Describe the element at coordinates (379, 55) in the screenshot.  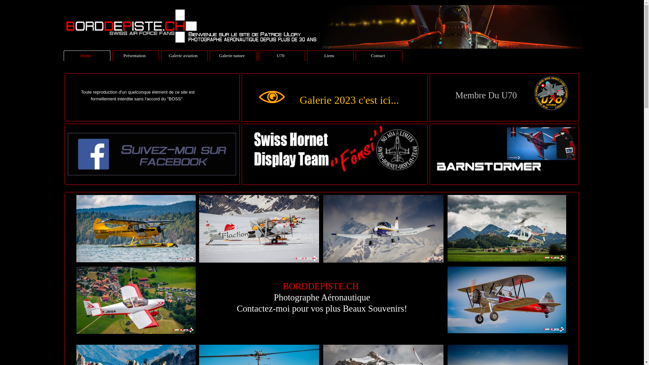
I see `Contact` at that location.